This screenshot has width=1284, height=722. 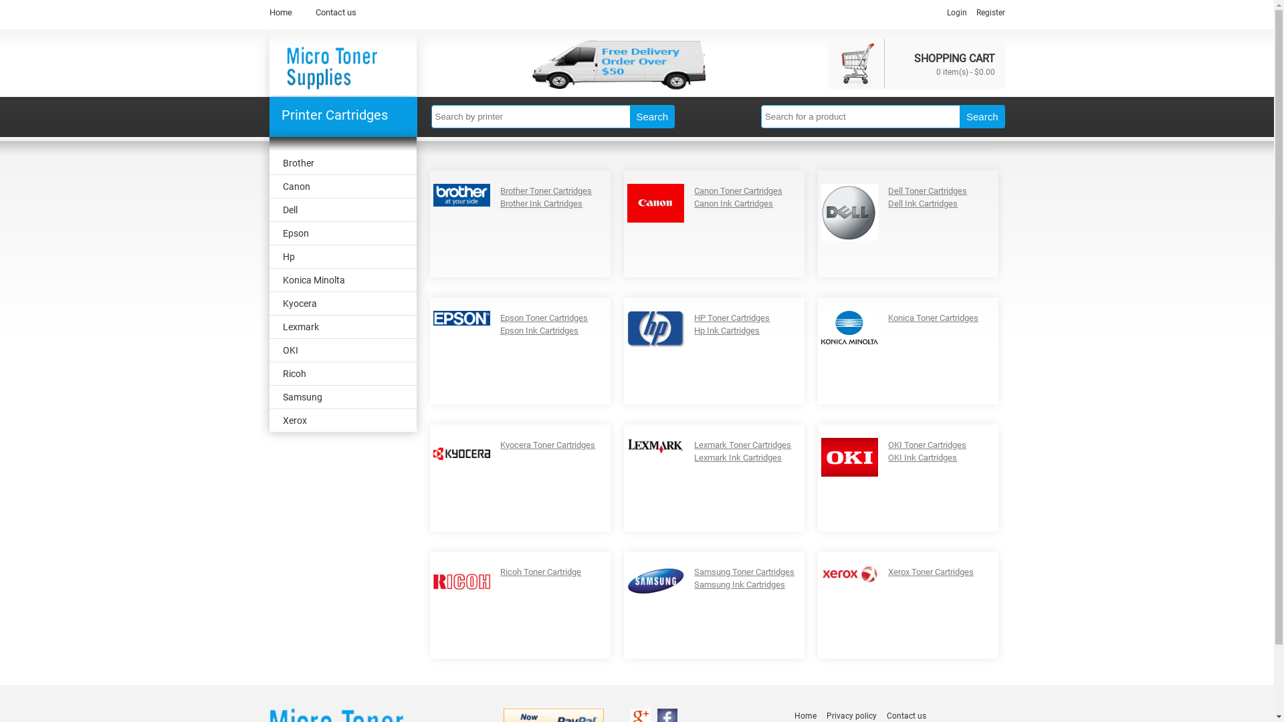 I want to click on Epson Toner Cartridges, so click(x=544, y=318).